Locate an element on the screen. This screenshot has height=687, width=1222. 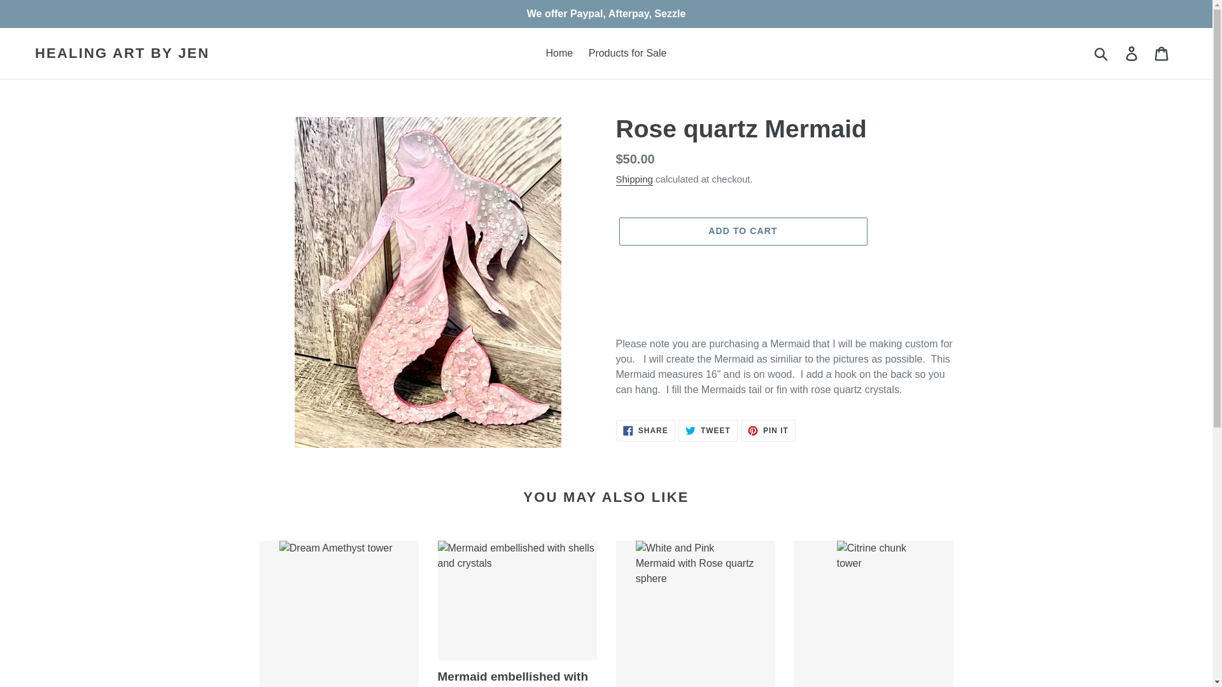
Home is located at coordinates (559, 53).